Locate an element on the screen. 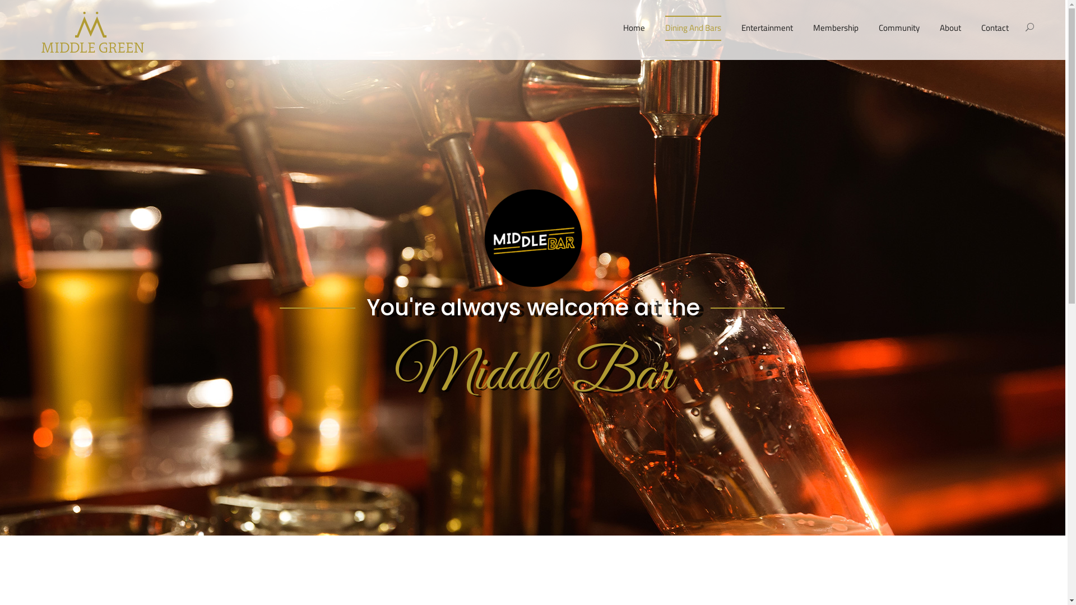 The image size is (1076, 605). Contact is located at coordinates (995, 28).